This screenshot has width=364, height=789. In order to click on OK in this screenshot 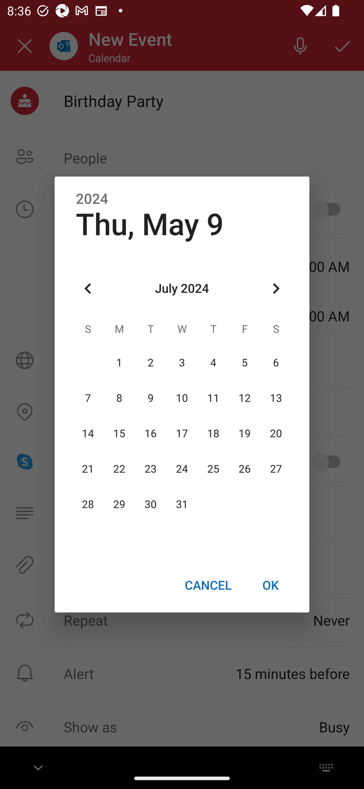, I will do `click(270, 585)`.